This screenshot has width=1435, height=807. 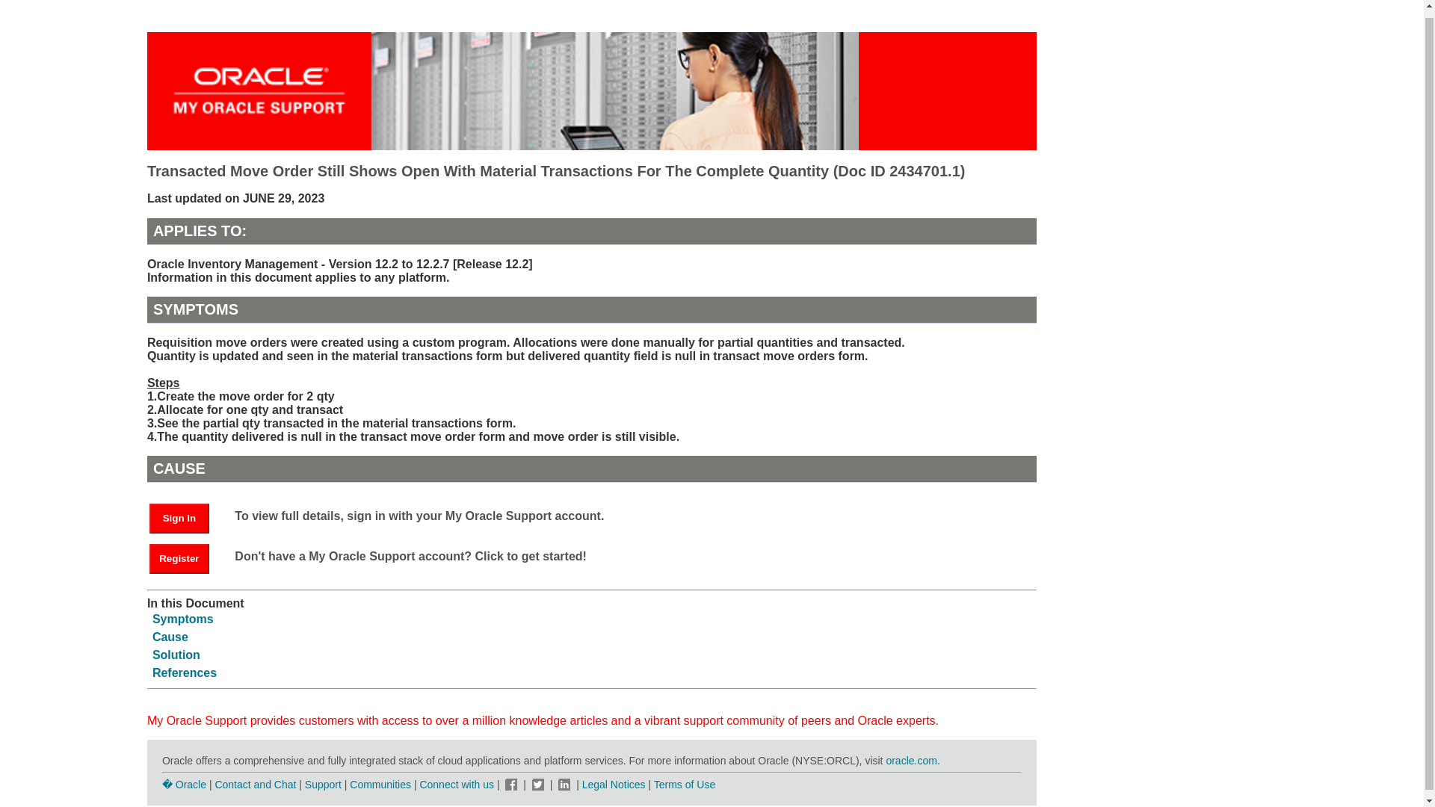 What do you see at coordinates (457, 785) in the screenshot?
I see `Connect with us` at bounding box center [457, 785].